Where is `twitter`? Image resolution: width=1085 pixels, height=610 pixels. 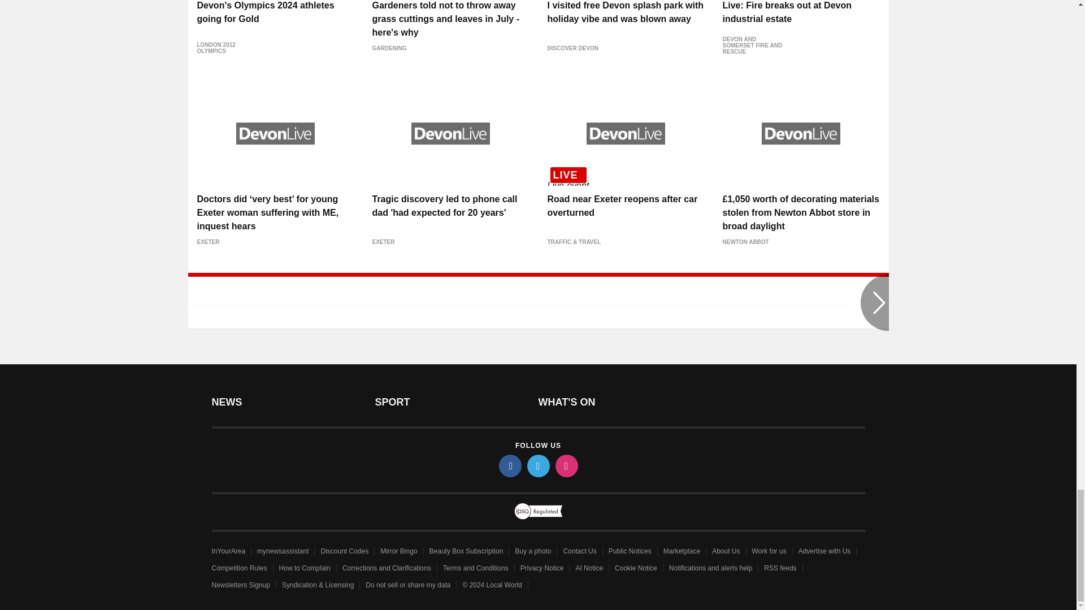
twitter is located at coordinates (537, 465).